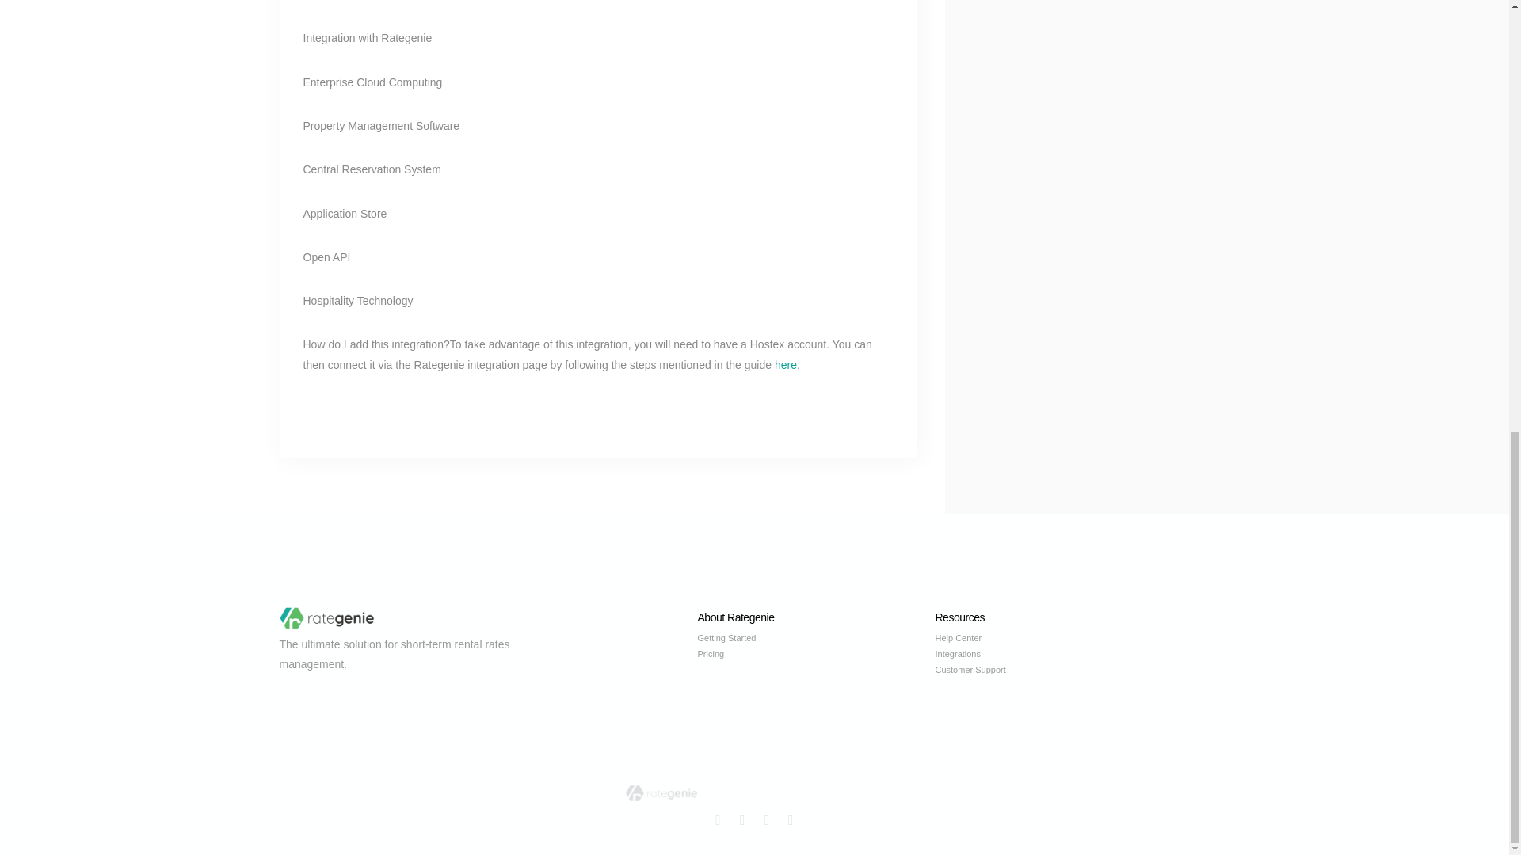  Describe the element at coordinates (786, 364) in the screenshot. I see `here` at that location.